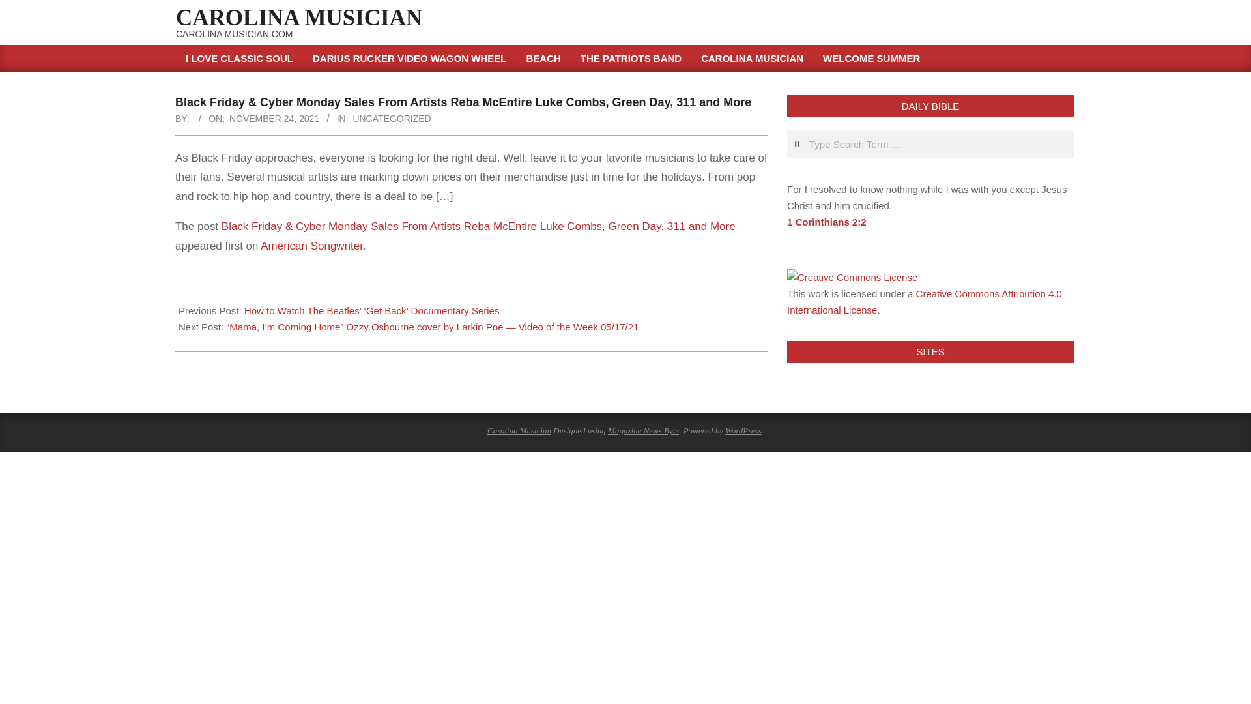 This screenshot has width=1251, height=704. I want to click on THE PATRIOTS BAND, so click(631, 59).